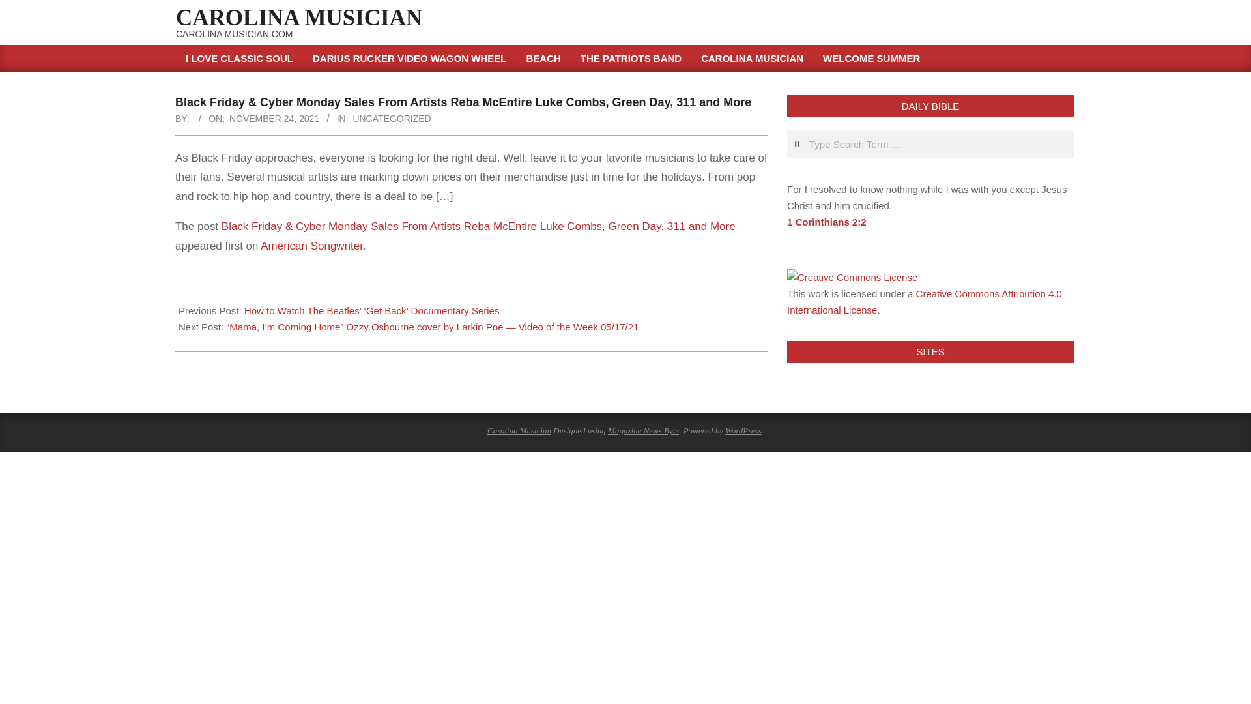 This screenshot has width=1251, height=704. I want to click on THE PATRIOTS BAND, so click(631, 59).